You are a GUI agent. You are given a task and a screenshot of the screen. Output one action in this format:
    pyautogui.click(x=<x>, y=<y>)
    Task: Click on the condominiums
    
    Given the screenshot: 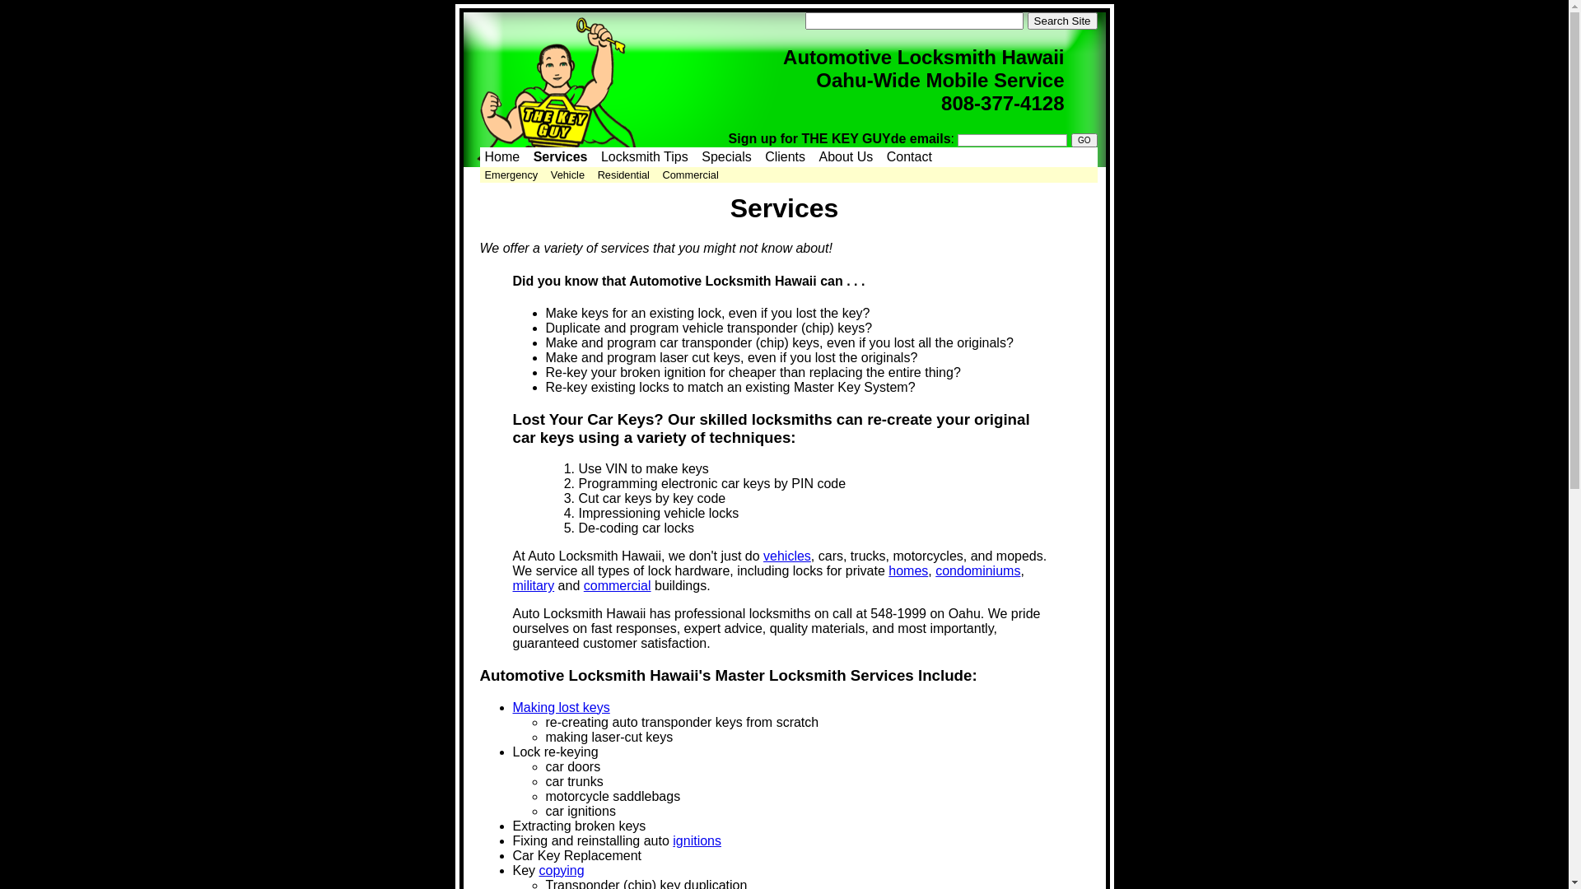 What is the action you would take?
    pyautogui.click(x=978, y=571)
    